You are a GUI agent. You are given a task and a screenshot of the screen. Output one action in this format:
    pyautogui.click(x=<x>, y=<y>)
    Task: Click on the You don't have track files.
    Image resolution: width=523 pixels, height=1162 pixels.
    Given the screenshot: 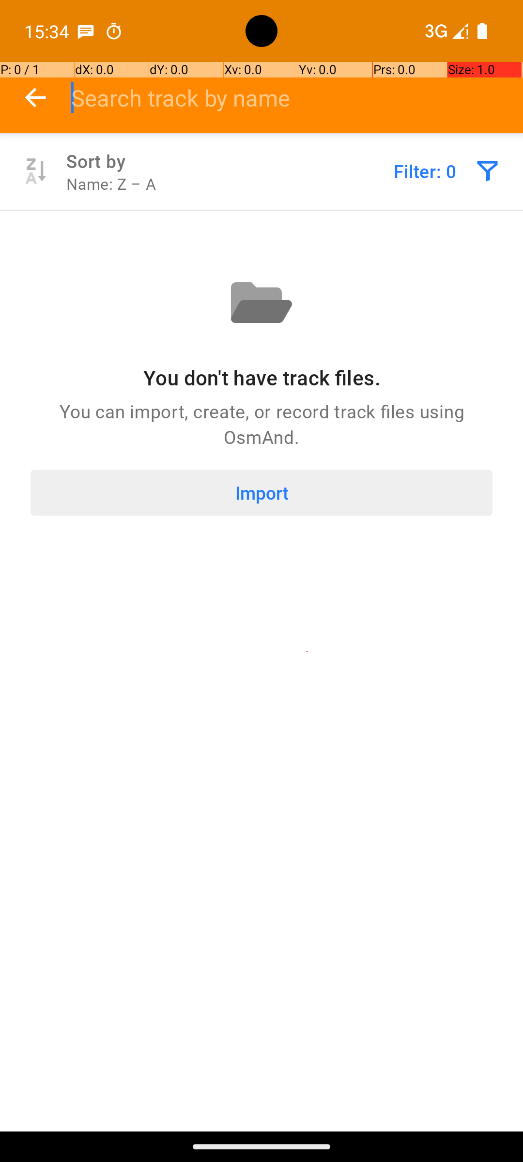 What is the action you would take?
    pyautogui.click(x=261, y=378)
    